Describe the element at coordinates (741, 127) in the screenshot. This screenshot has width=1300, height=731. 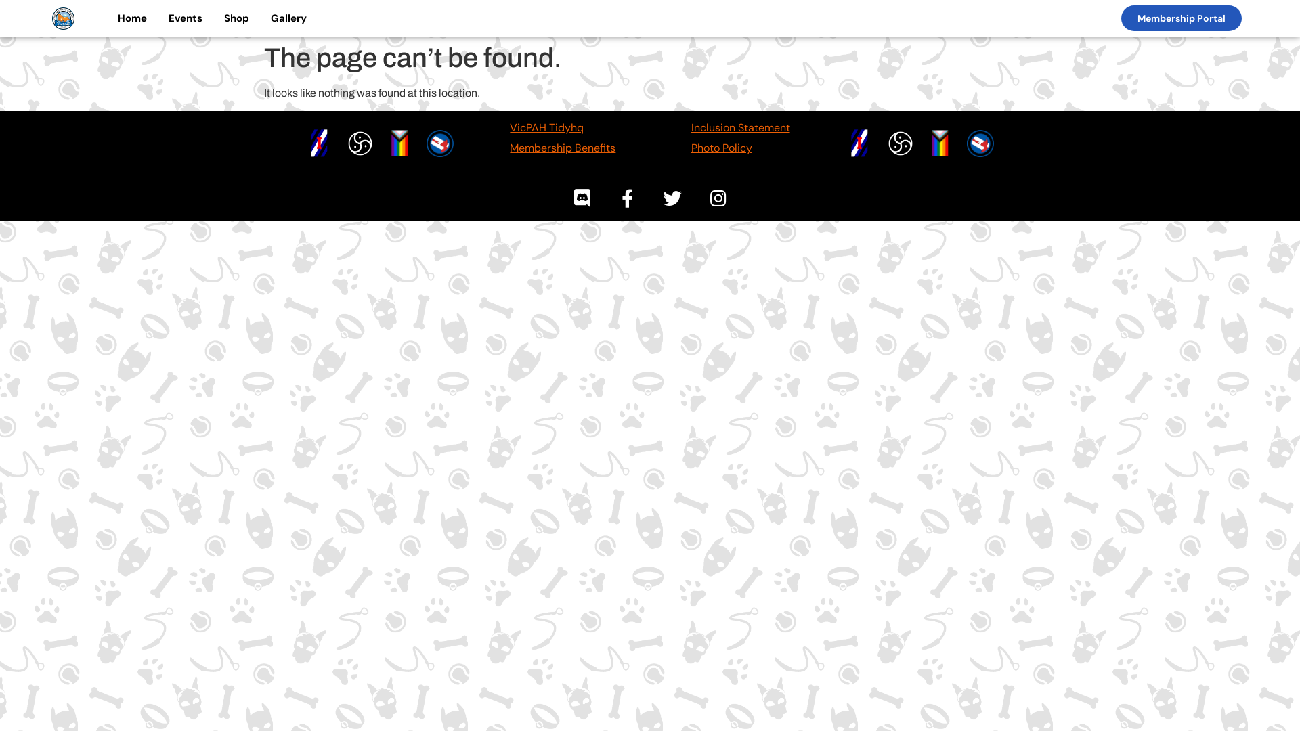
I see `Inclusion Statement` at that location.